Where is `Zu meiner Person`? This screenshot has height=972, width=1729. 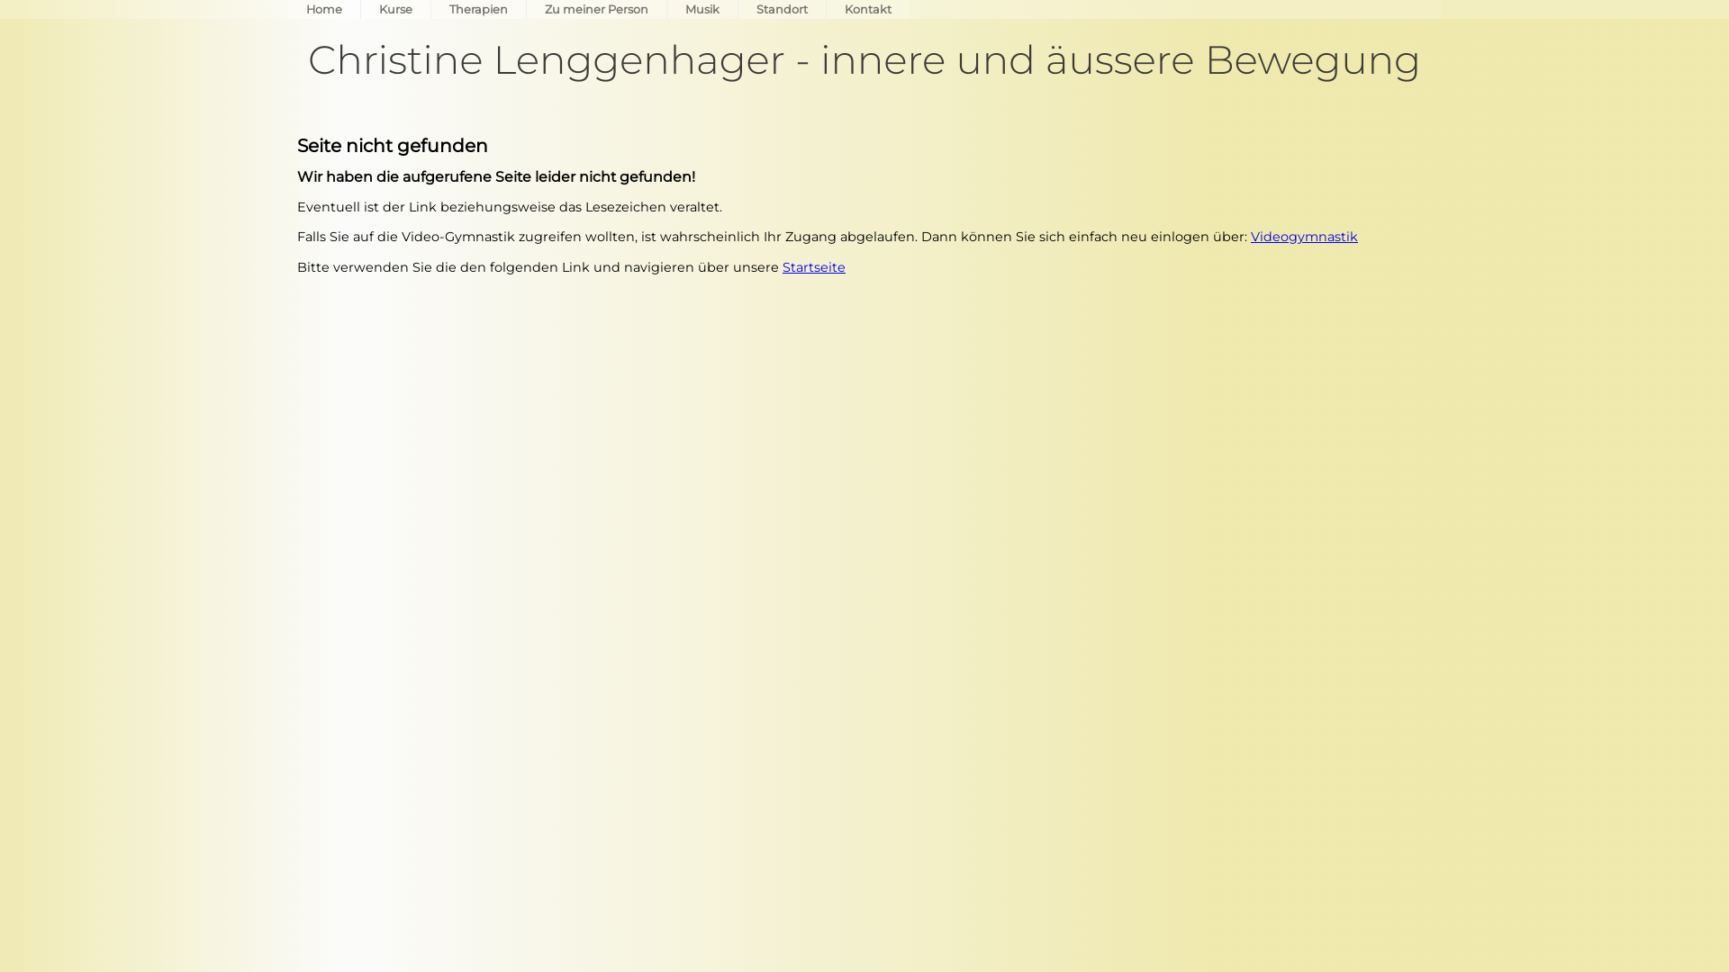 Zu meiner Person is located at coordinates (596, 9).